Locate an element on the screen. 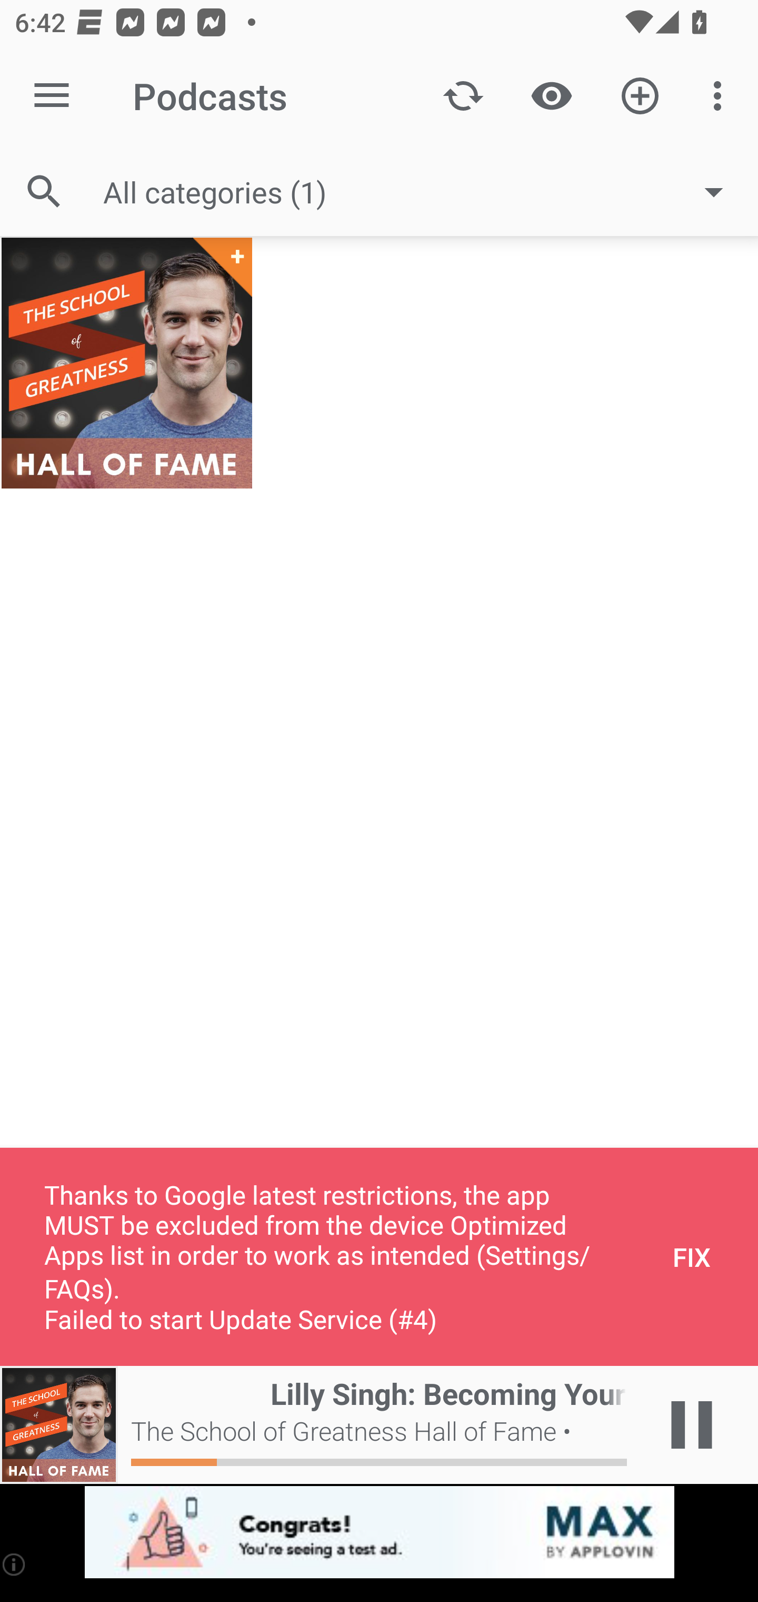  More options is located at coordinates (721, 96).